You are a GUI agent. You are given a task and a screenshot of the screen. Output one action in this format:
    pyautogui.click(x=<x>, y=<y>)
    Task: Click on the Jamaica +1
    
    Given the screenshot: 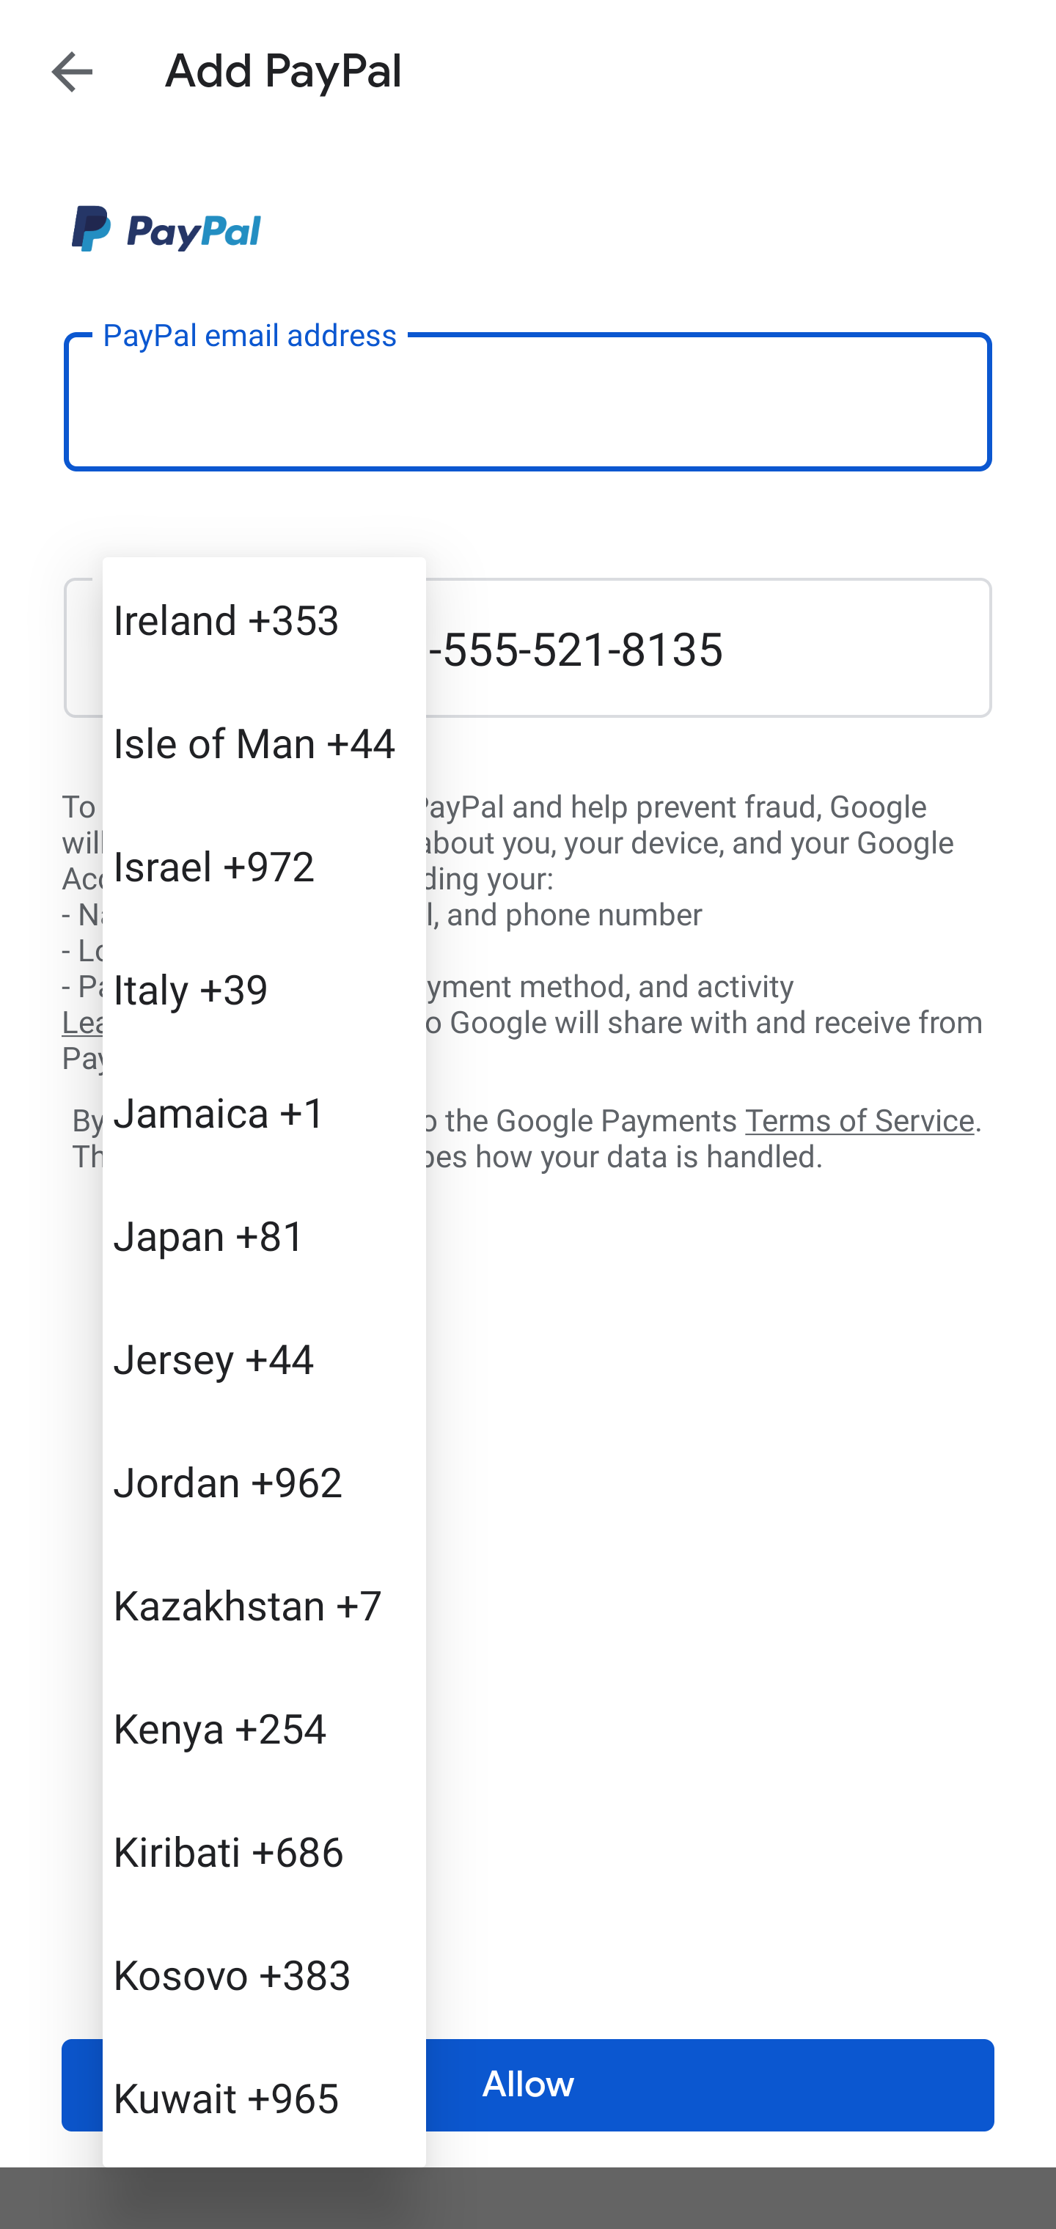 What is the action you would take?
    pyautogui.click(x=264, y=1111)
    